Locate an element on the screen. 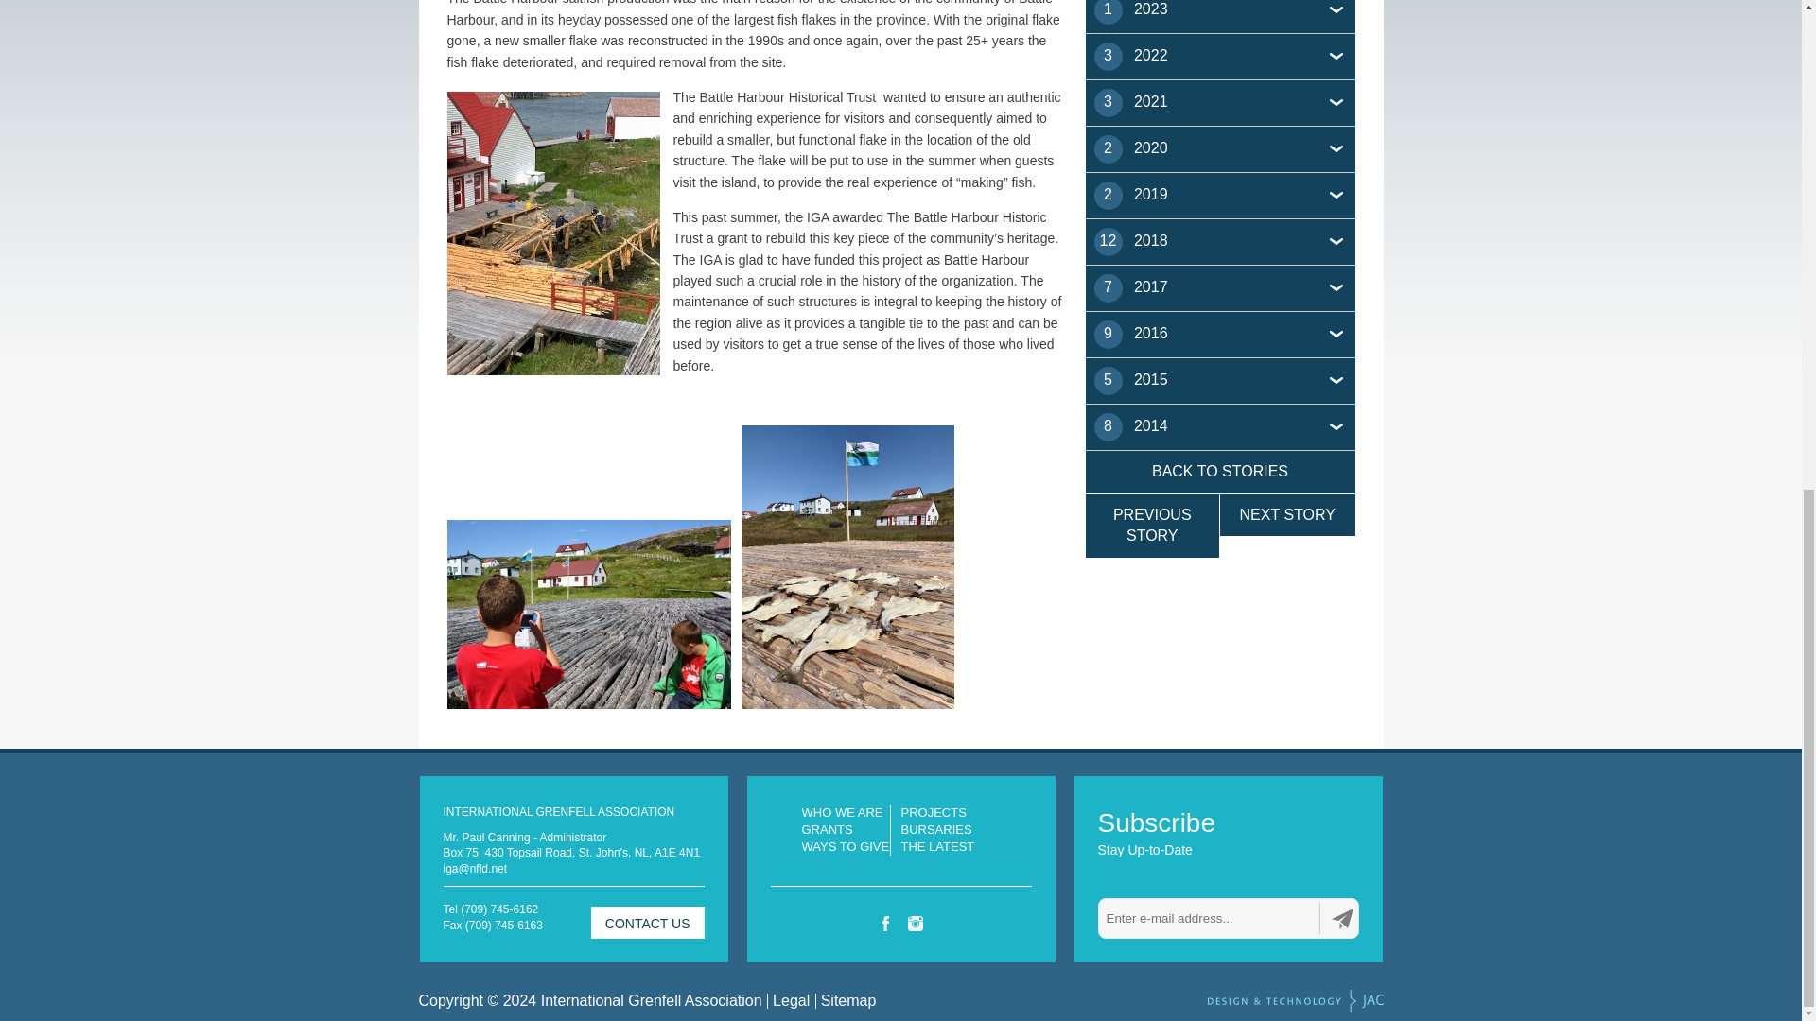 Image resolution: width=1816 pixels, height=1021 pixels. JAC. We Create. is located at coordinates (1294, 1000).